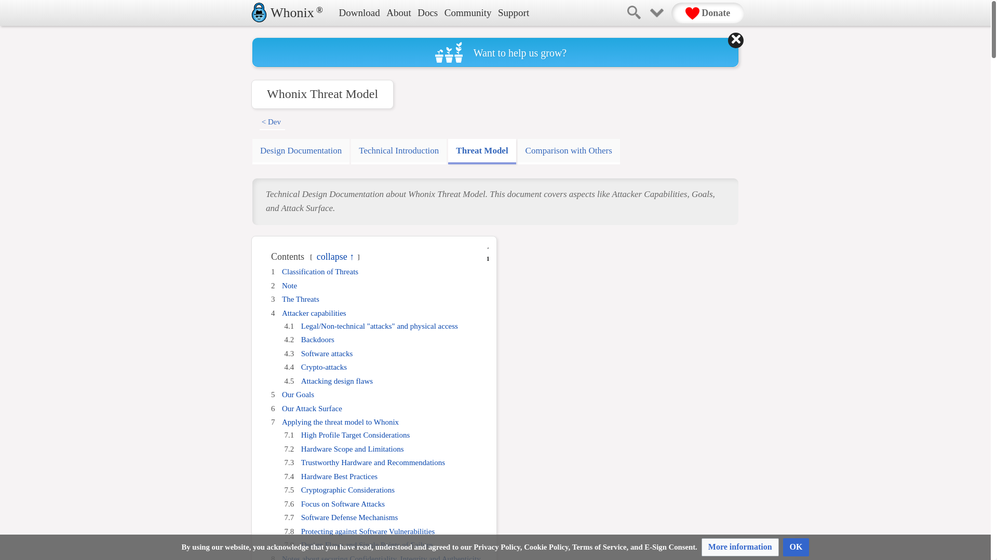 The height and width of the screenshot is (560, 997). What do you see at coordinates (357, 13) in the screenshot?
I see `Download` at bounding box center [357, 13].